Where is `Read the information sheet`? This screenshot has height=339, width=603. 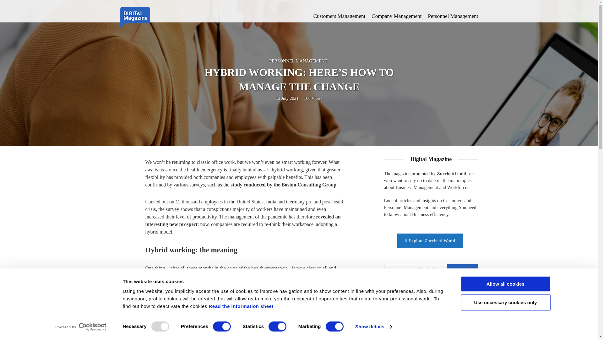
Read the information sheet is located at coordinates (241, 306).